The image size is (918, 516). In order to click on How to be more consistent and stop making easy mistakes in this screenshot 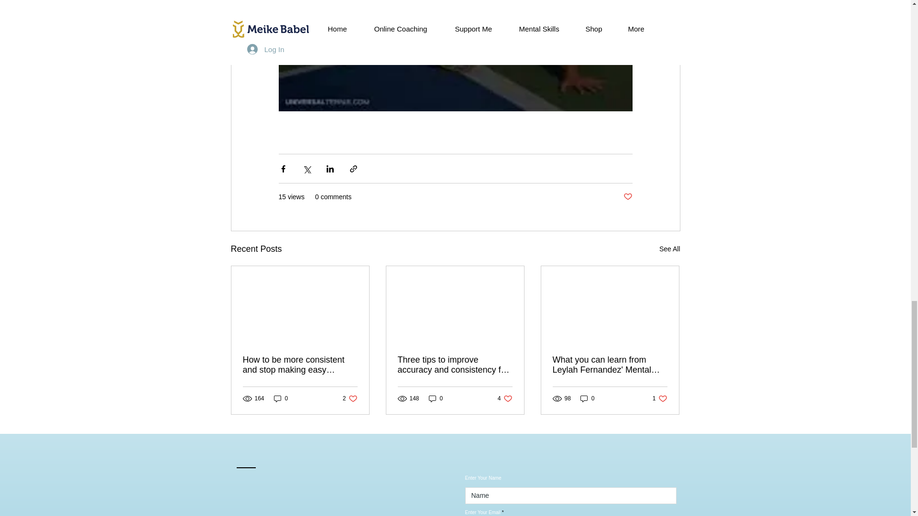, I will do `click(300, 365)`.